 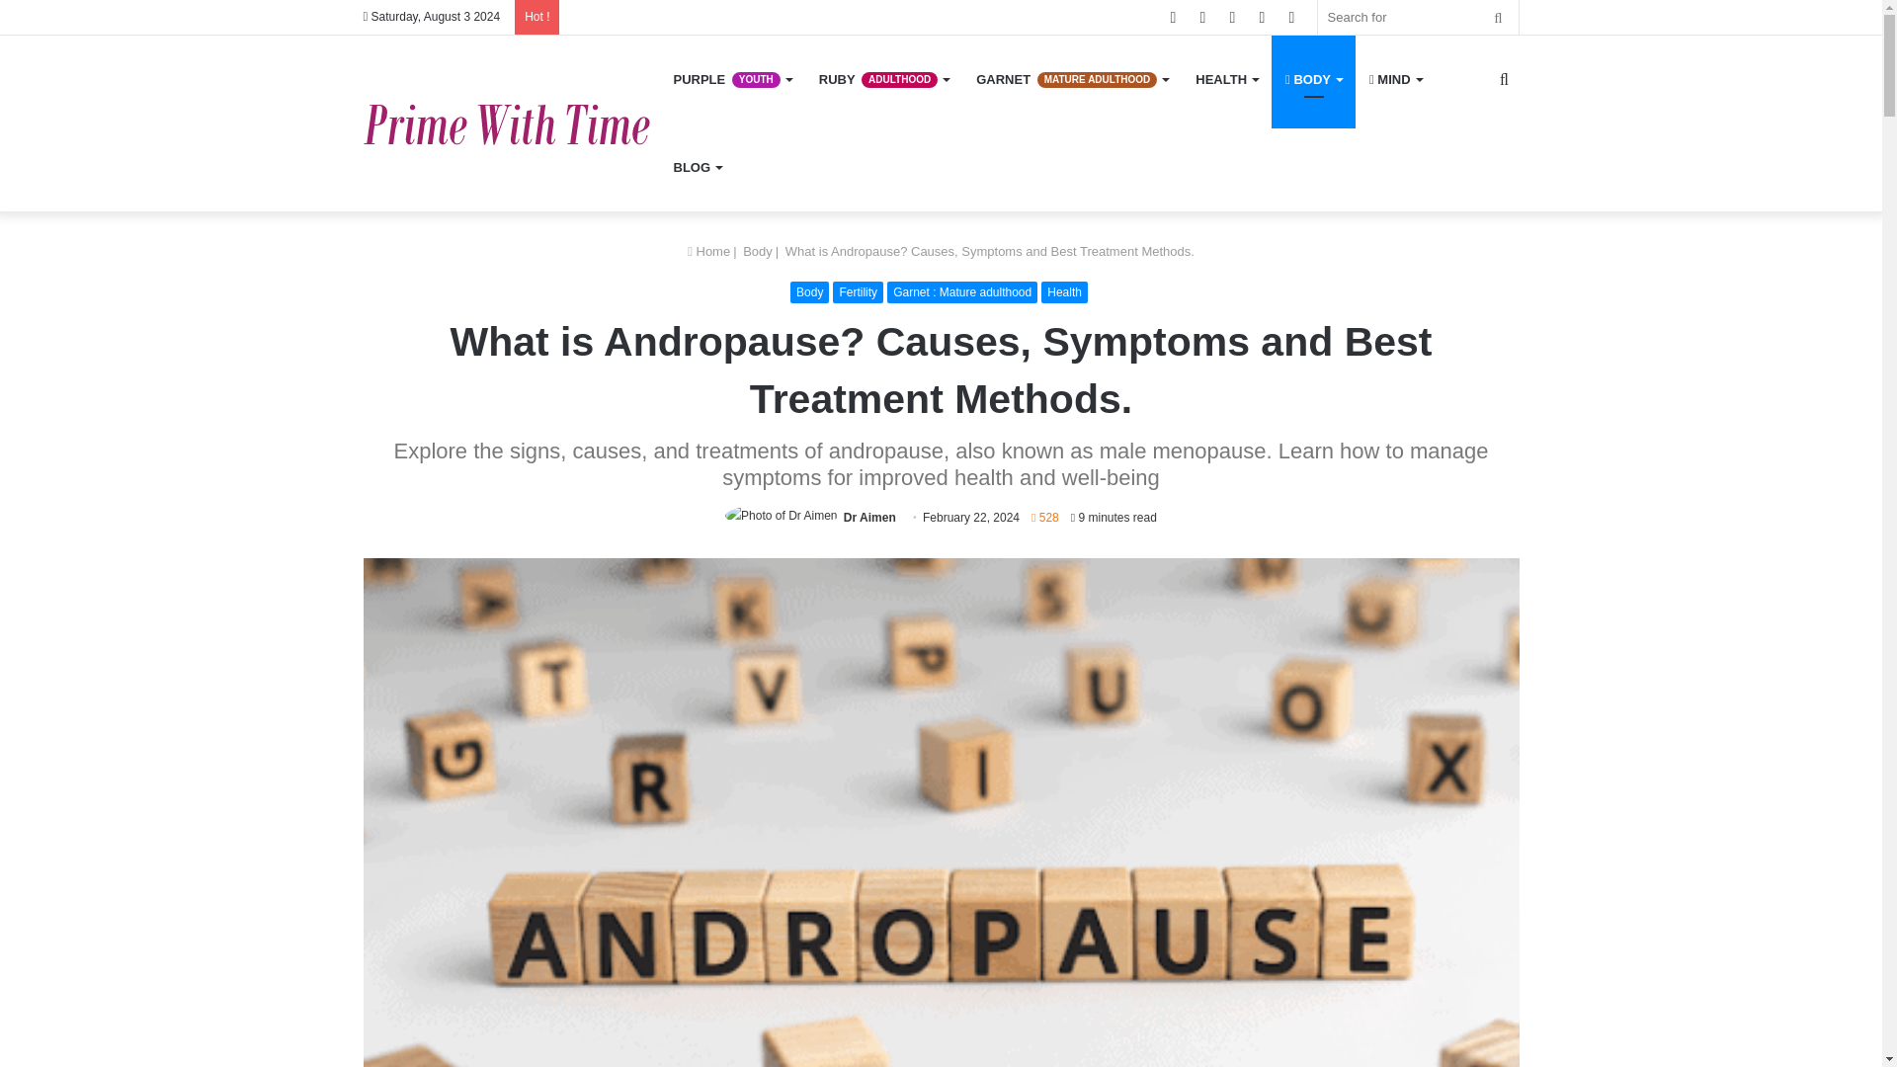 What do you see at coordinates (1226, 79) in the screenshot?
I see `HEALTH` at bounding box center [1226, 79].